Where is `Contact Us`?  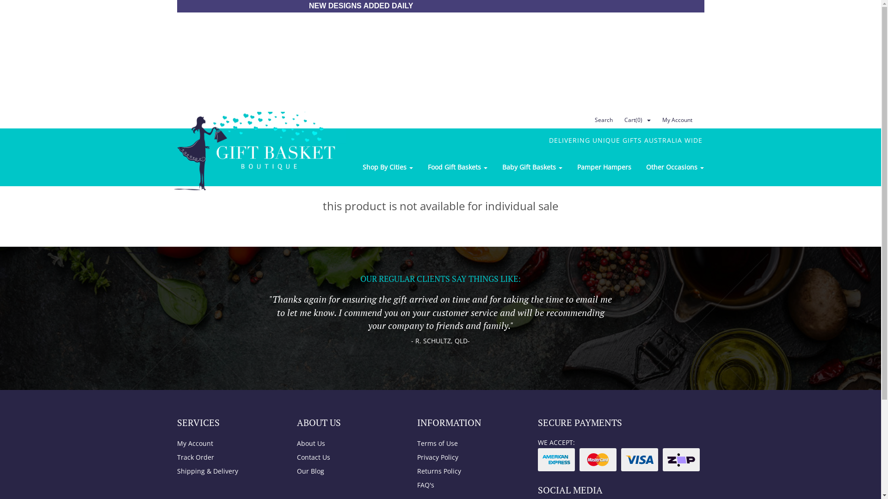
Contact Us is located at coordinates (347, 457).